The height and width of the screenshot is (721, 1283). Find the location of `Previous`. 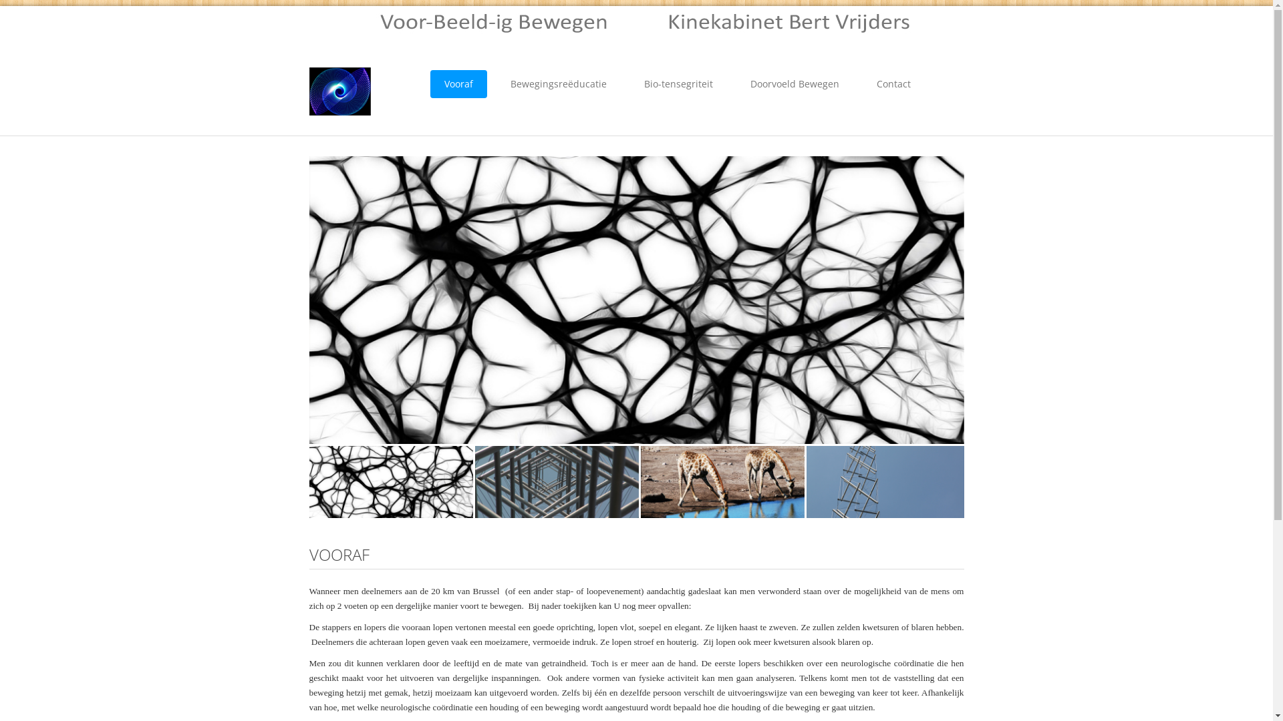

Previous is located at coordinates (330, 482).